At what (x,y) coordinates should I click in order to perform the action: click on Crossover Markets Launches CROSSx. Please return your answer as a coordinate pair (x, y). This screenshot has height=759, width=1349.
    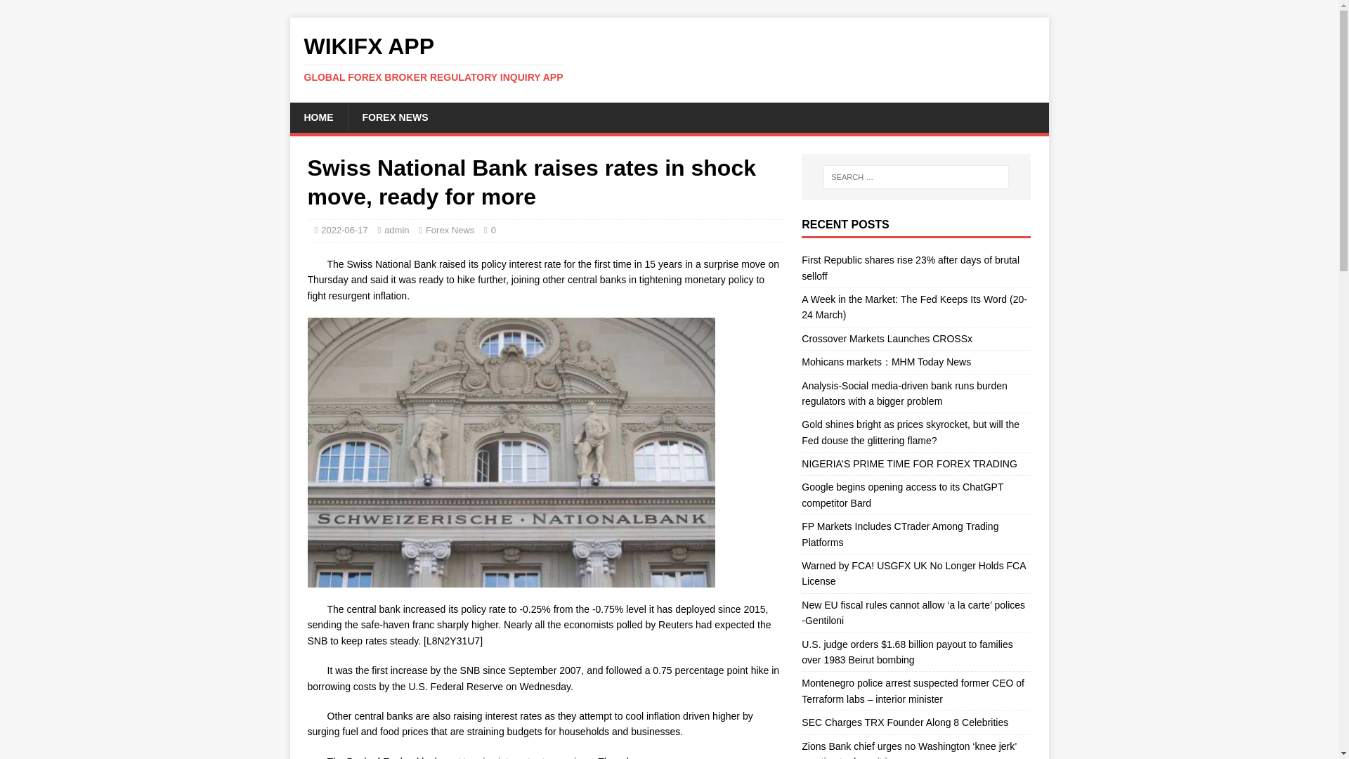
    Looking at the image, I should click on (887, 339).